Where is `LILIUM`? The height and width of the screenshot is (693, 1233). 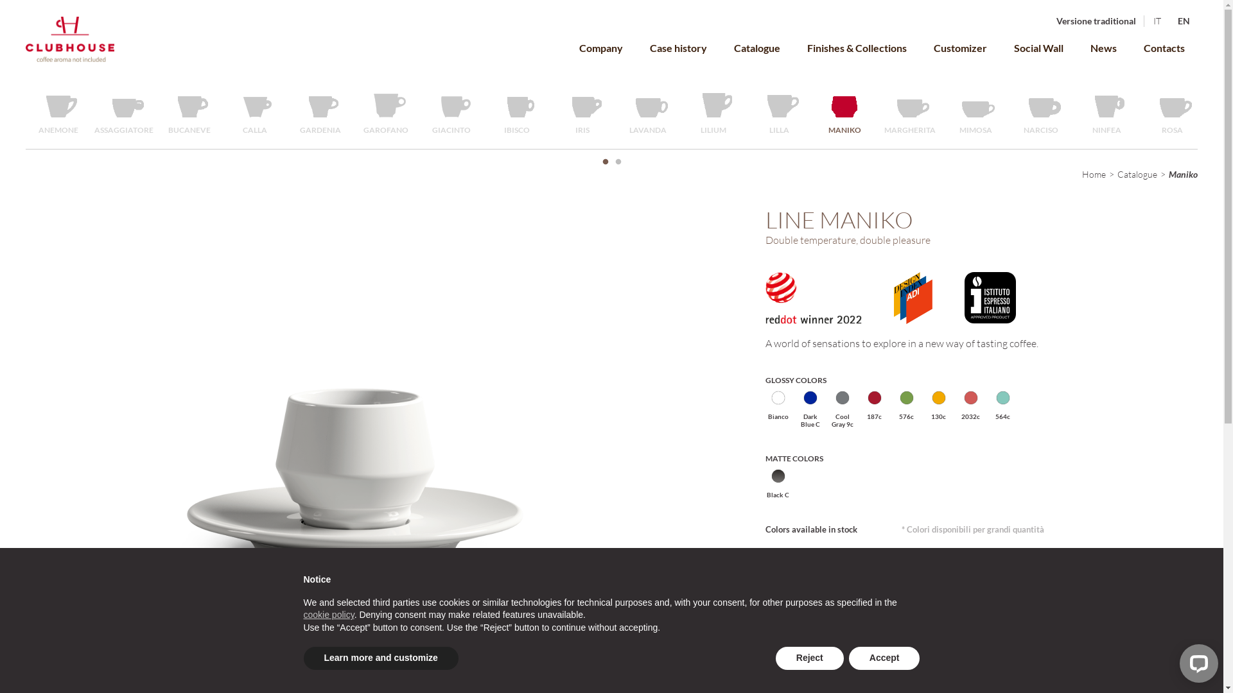
LILIUM is located at coordinates (713, 111).